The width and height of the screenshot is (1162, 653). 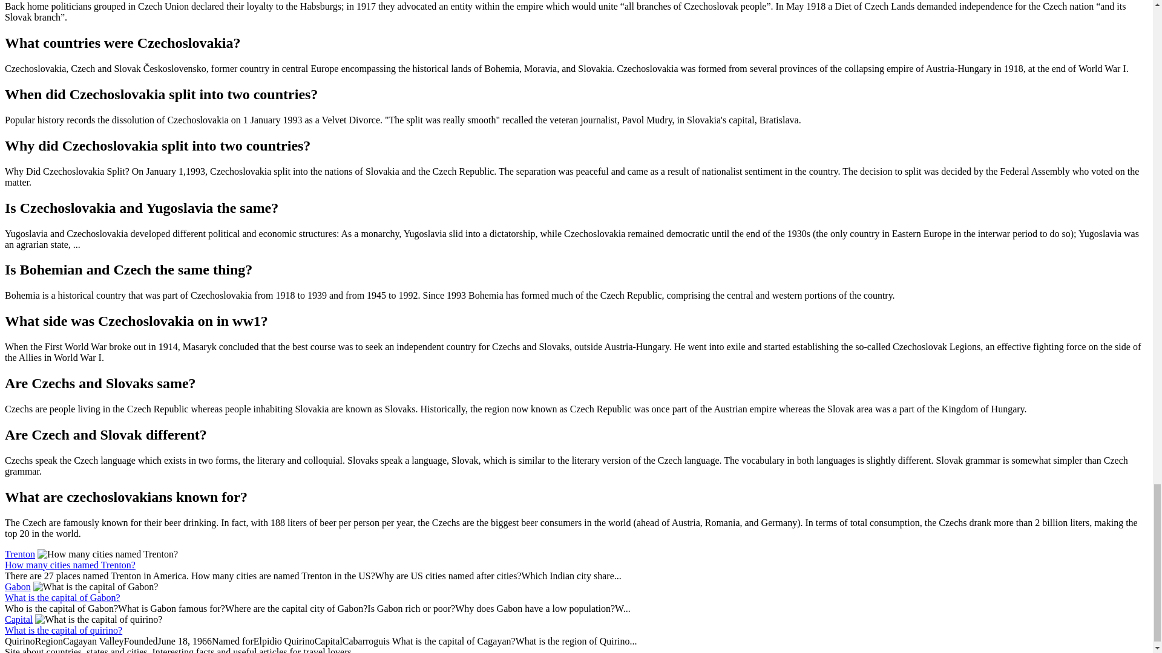 I want to click on How many cities named Trenton?, so click(x=70, y=565).